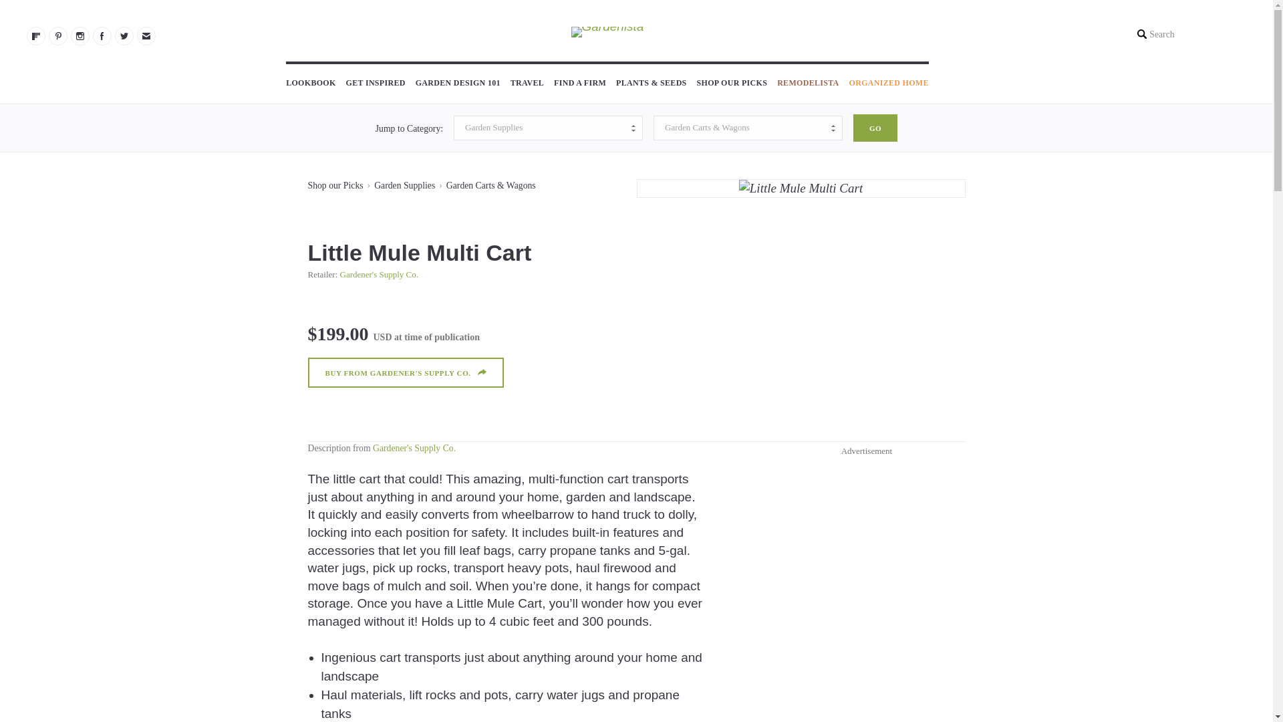 The height and width of the screenshot is (722, 1283). What do you see at coordinates (310, 84) in the screenshot?
I see `LOOKBOOK` at bounding box center [310, 84].